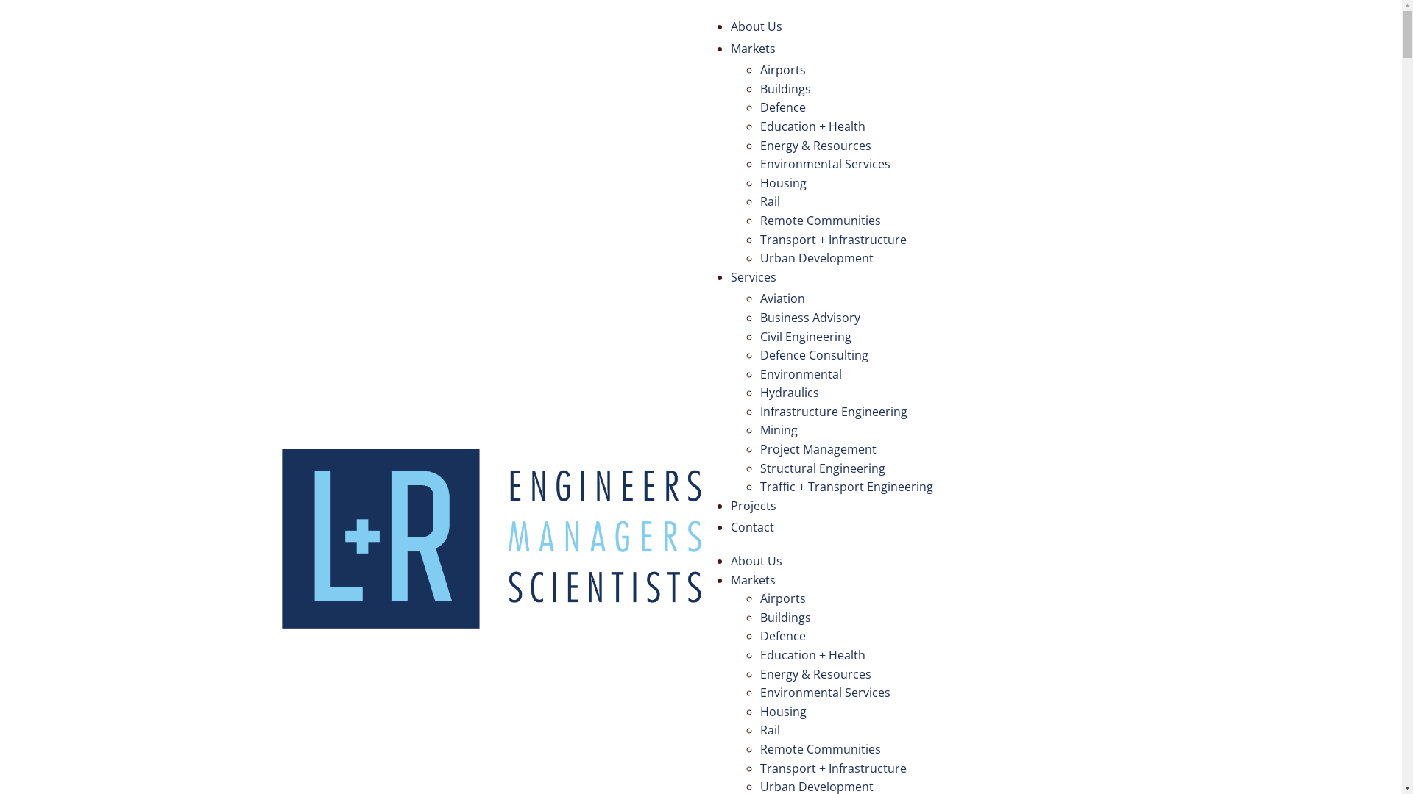  Describe the element at coordinates (818, 449) in the screenshot. I see `Project Management` at that location.